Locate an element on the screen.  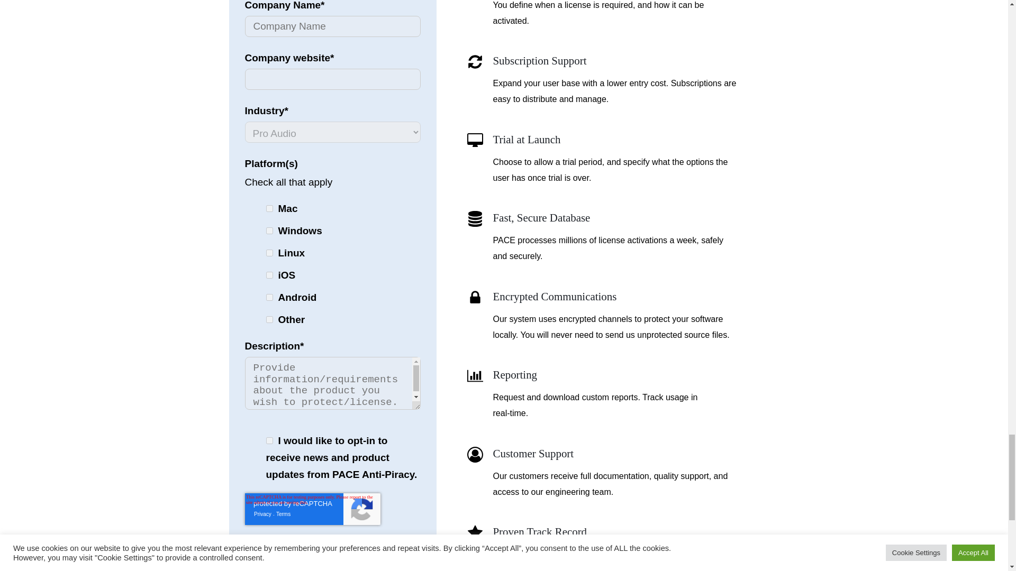
iOS is located at coordinates (269, 275).